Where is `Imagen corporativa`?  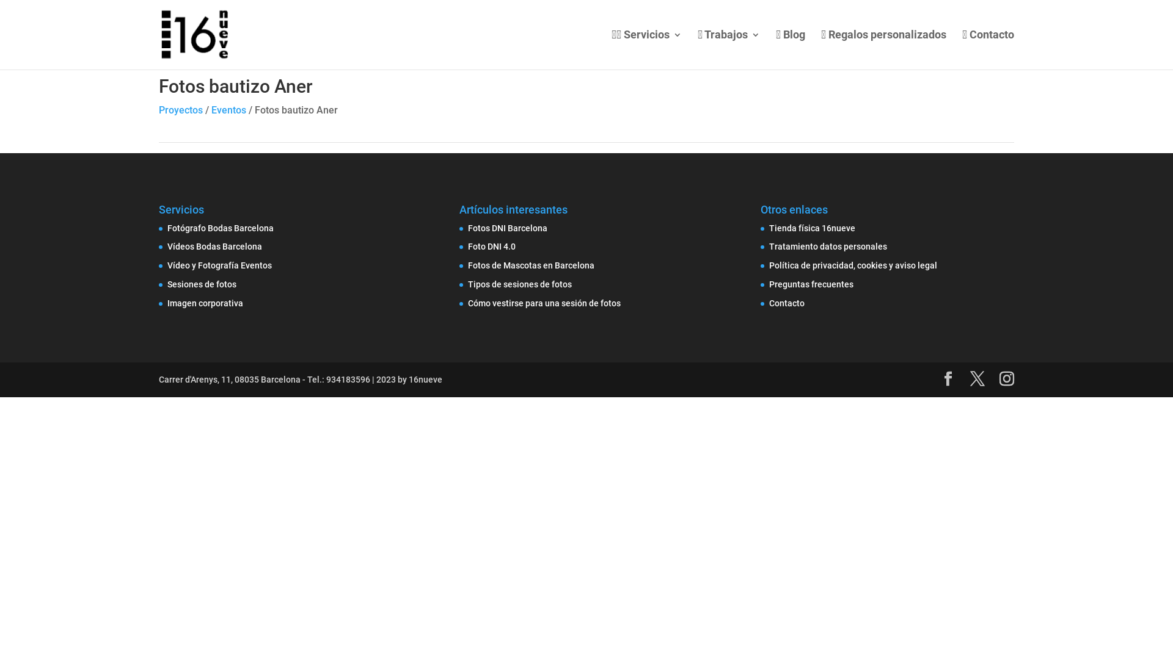 Imagen corporativa is located at coordinates (205, 303).